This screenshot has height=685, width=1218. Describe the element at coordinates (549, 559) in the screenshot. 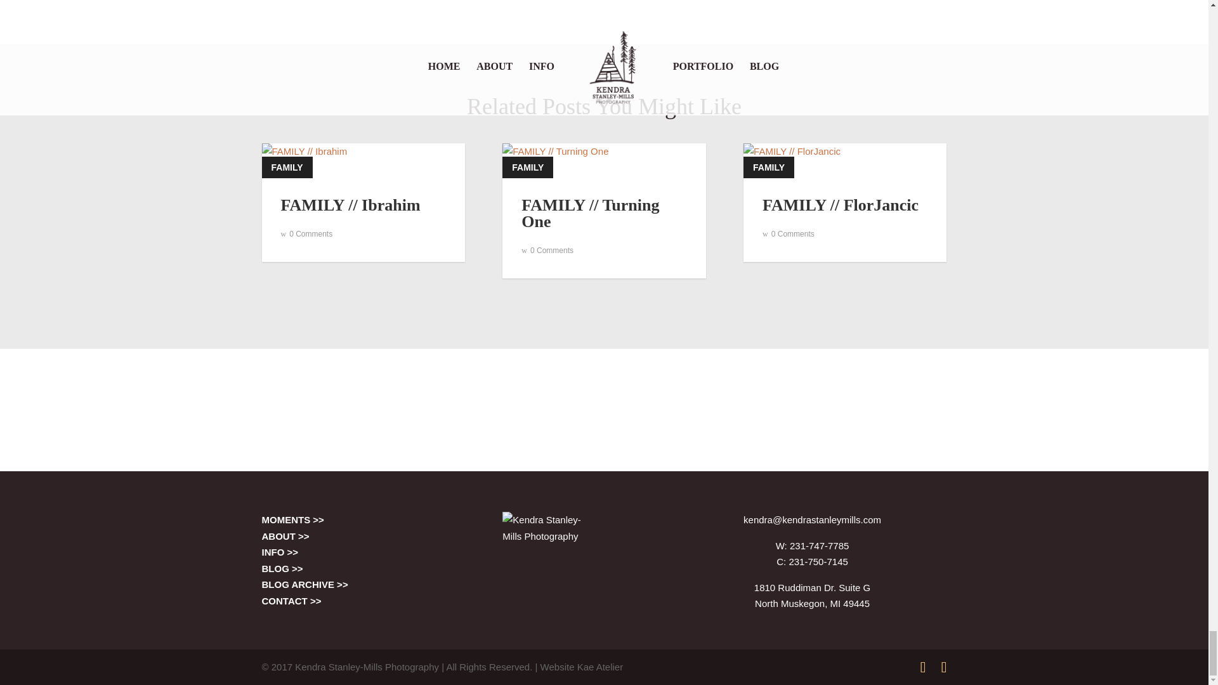

I see `Kendra Stanley-Mills Photography` at that location.